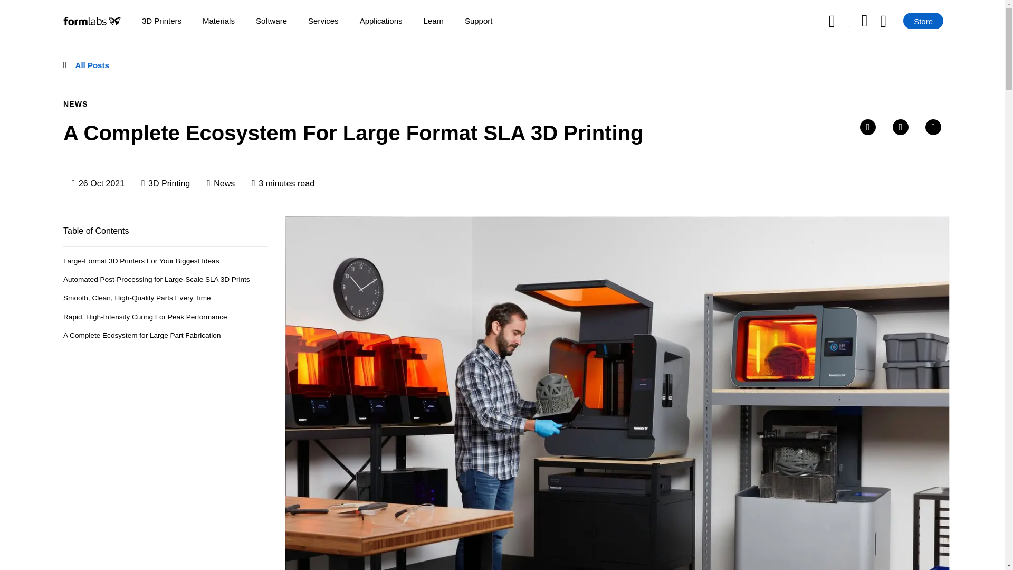  Describe the element at coordinates (271, 21) in the screenshot. I see `Software` at that location.